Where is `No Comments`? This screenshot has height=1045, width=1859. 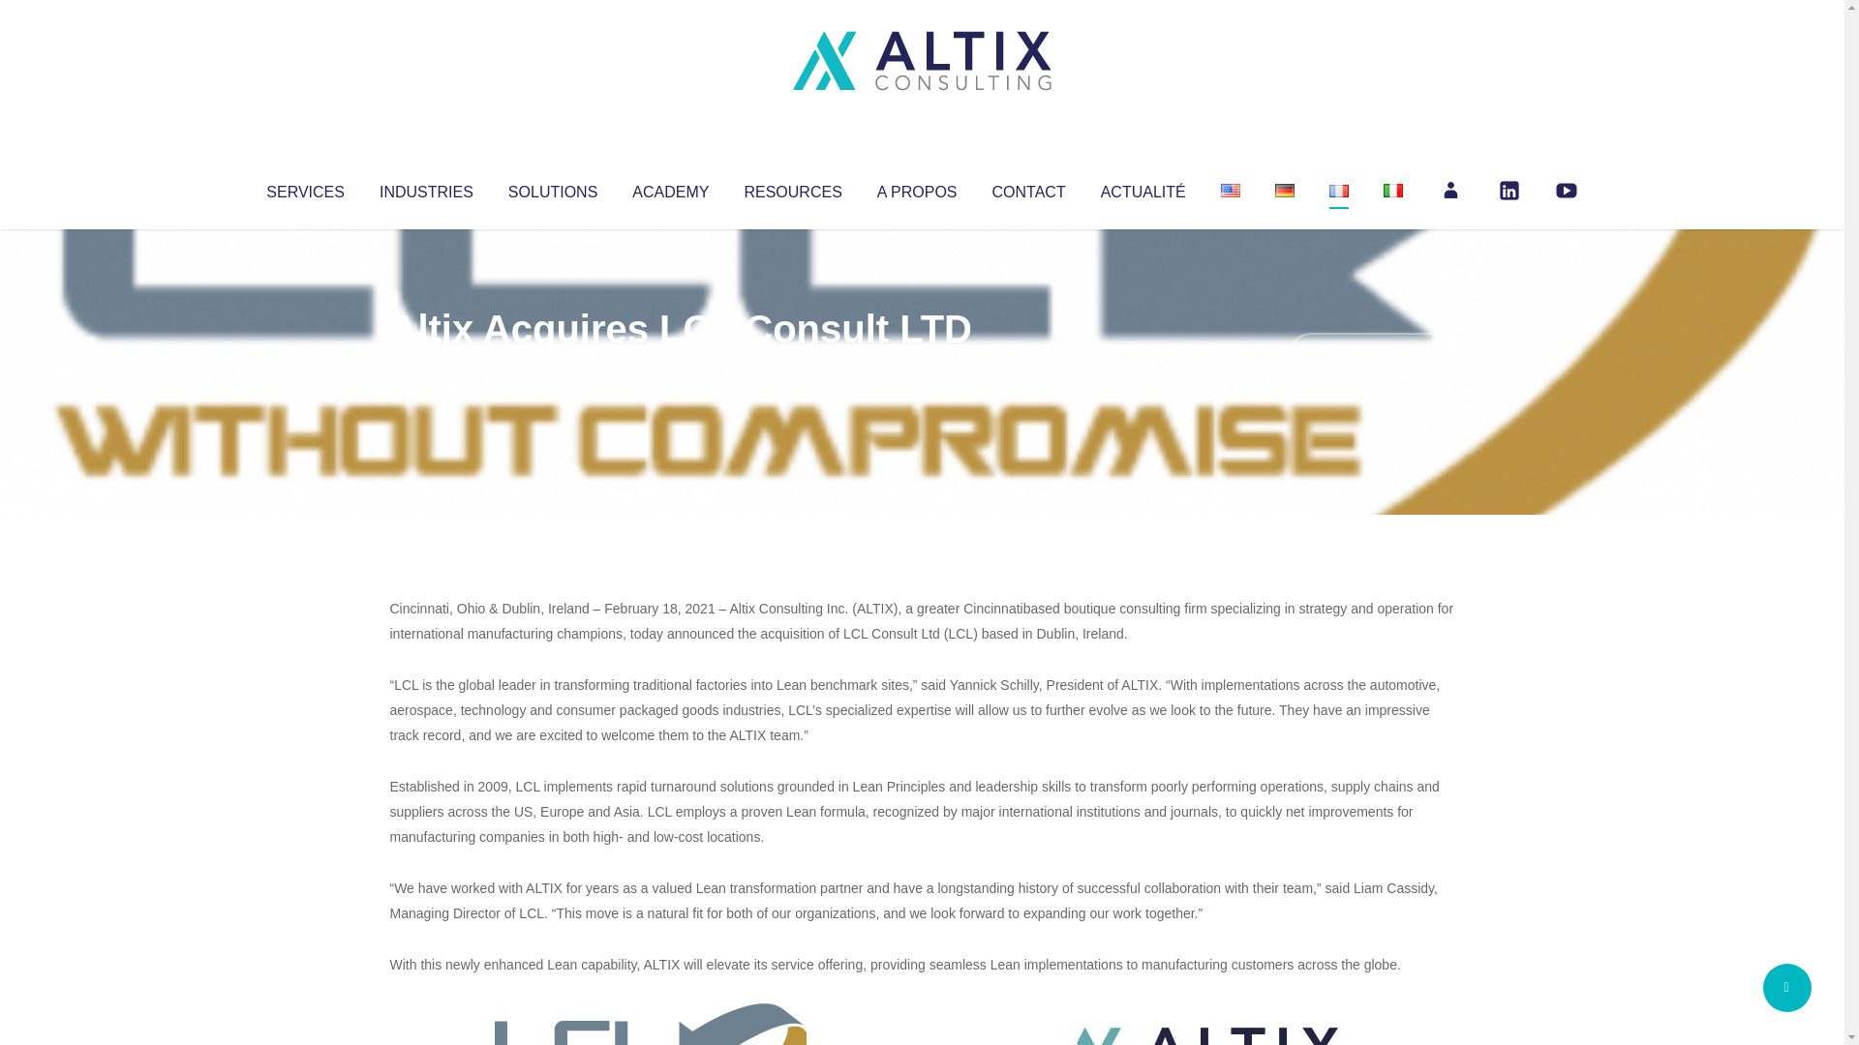
No Comments is located at coordinates (1371, 354).